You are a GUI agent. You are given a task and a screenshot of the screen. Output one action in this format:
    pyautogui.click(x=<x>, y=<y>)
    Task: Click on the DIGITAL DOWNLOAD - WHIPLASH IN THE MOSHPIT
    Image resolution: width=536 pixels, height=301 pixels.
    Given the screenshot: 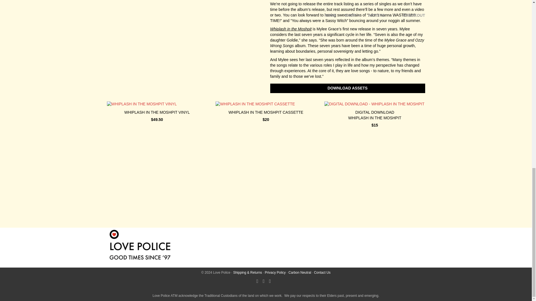 What is the action you would take?
    pyautogui.click(x=375, y=116)
    